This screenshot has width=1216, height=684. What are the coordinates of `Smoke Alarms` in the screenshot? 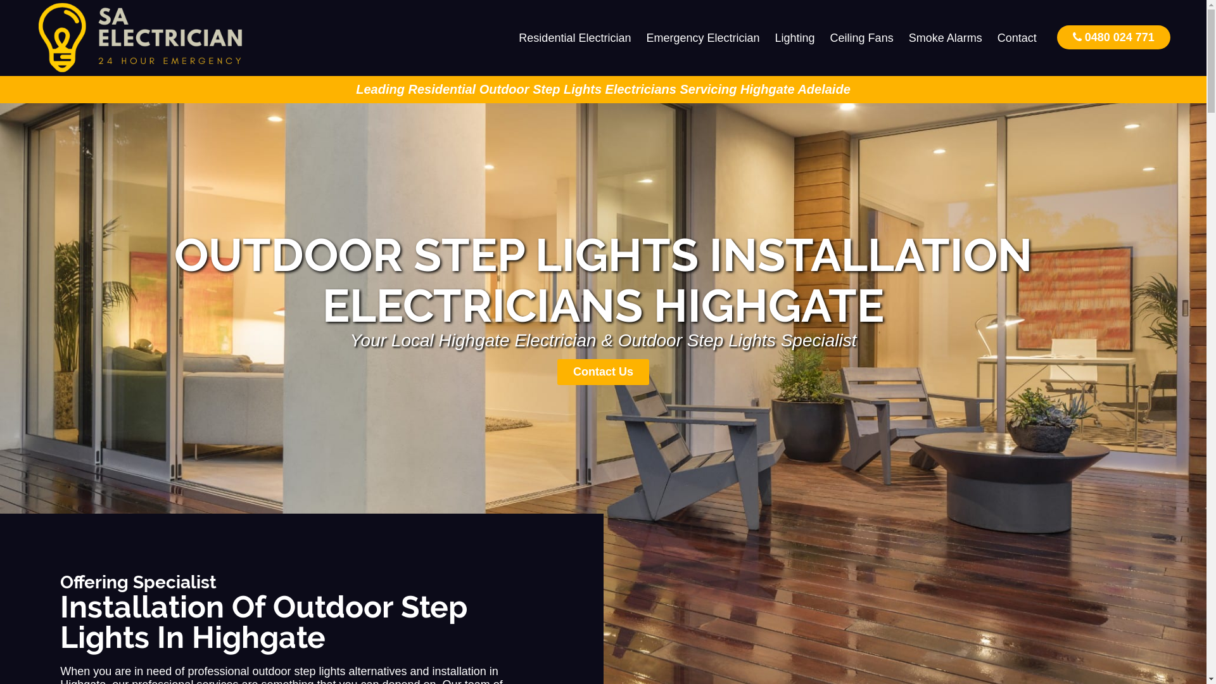 It's located at (946, 38).